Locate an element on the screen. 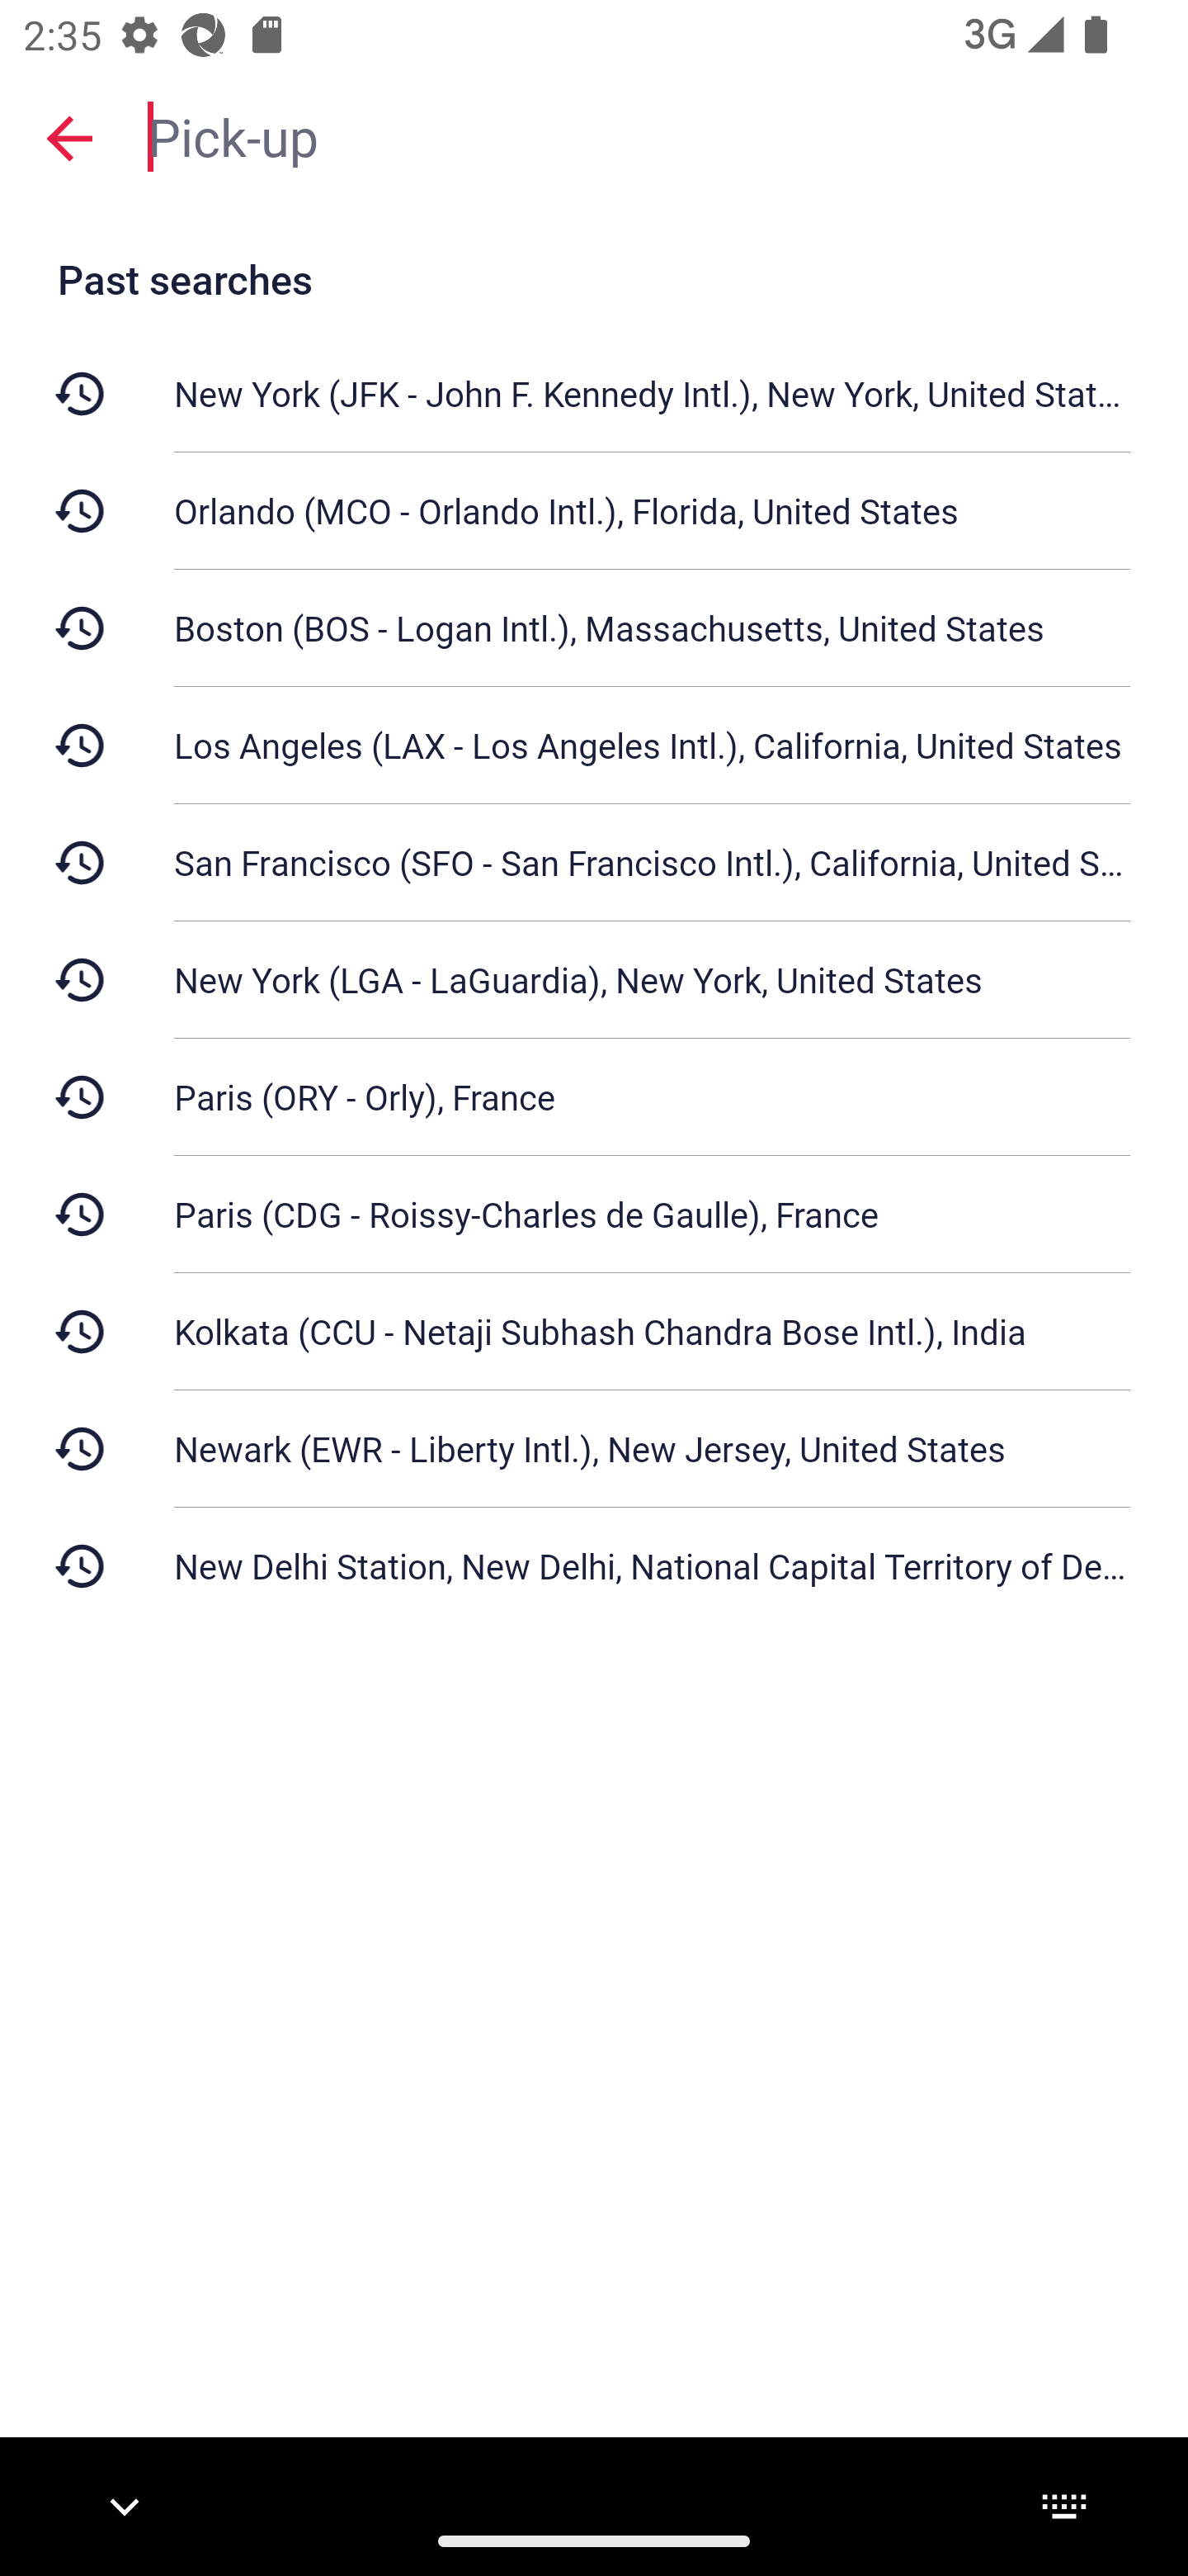  Pick-up,  is located at coordinates (652, 135).